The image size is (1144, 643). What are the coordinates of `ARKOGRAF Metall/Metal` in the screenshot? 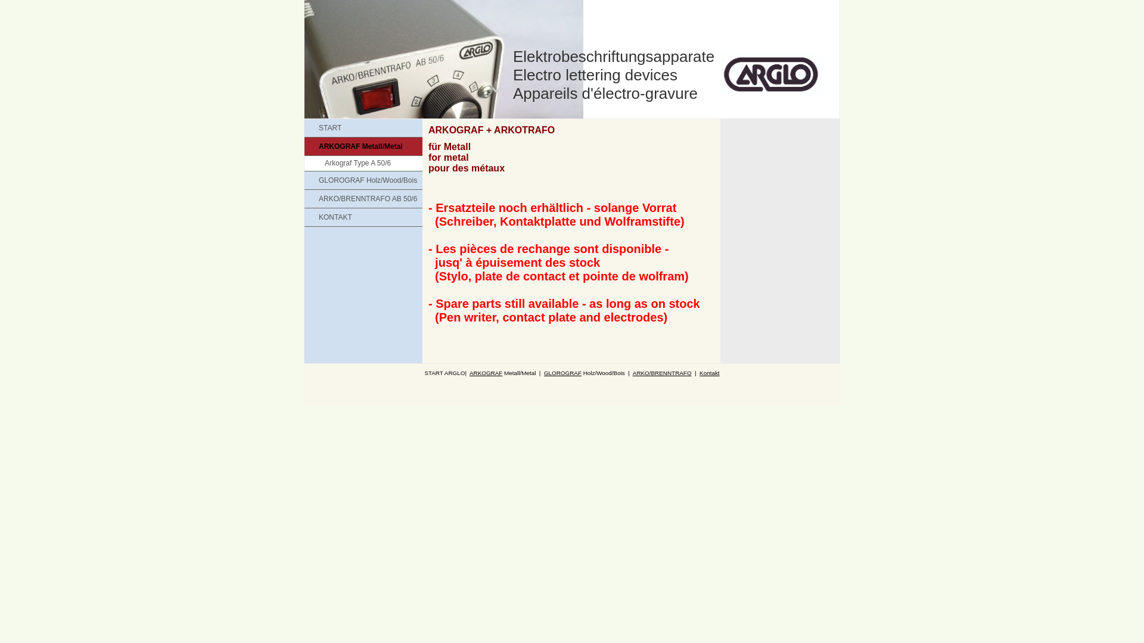 It's located at (363, 146).